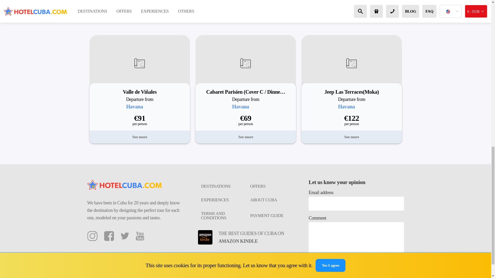 The image size is (495, 278). What do you see at coordinates (135, 107) in the screenshot?
I see `Havana` at bounding box center [135, 107].